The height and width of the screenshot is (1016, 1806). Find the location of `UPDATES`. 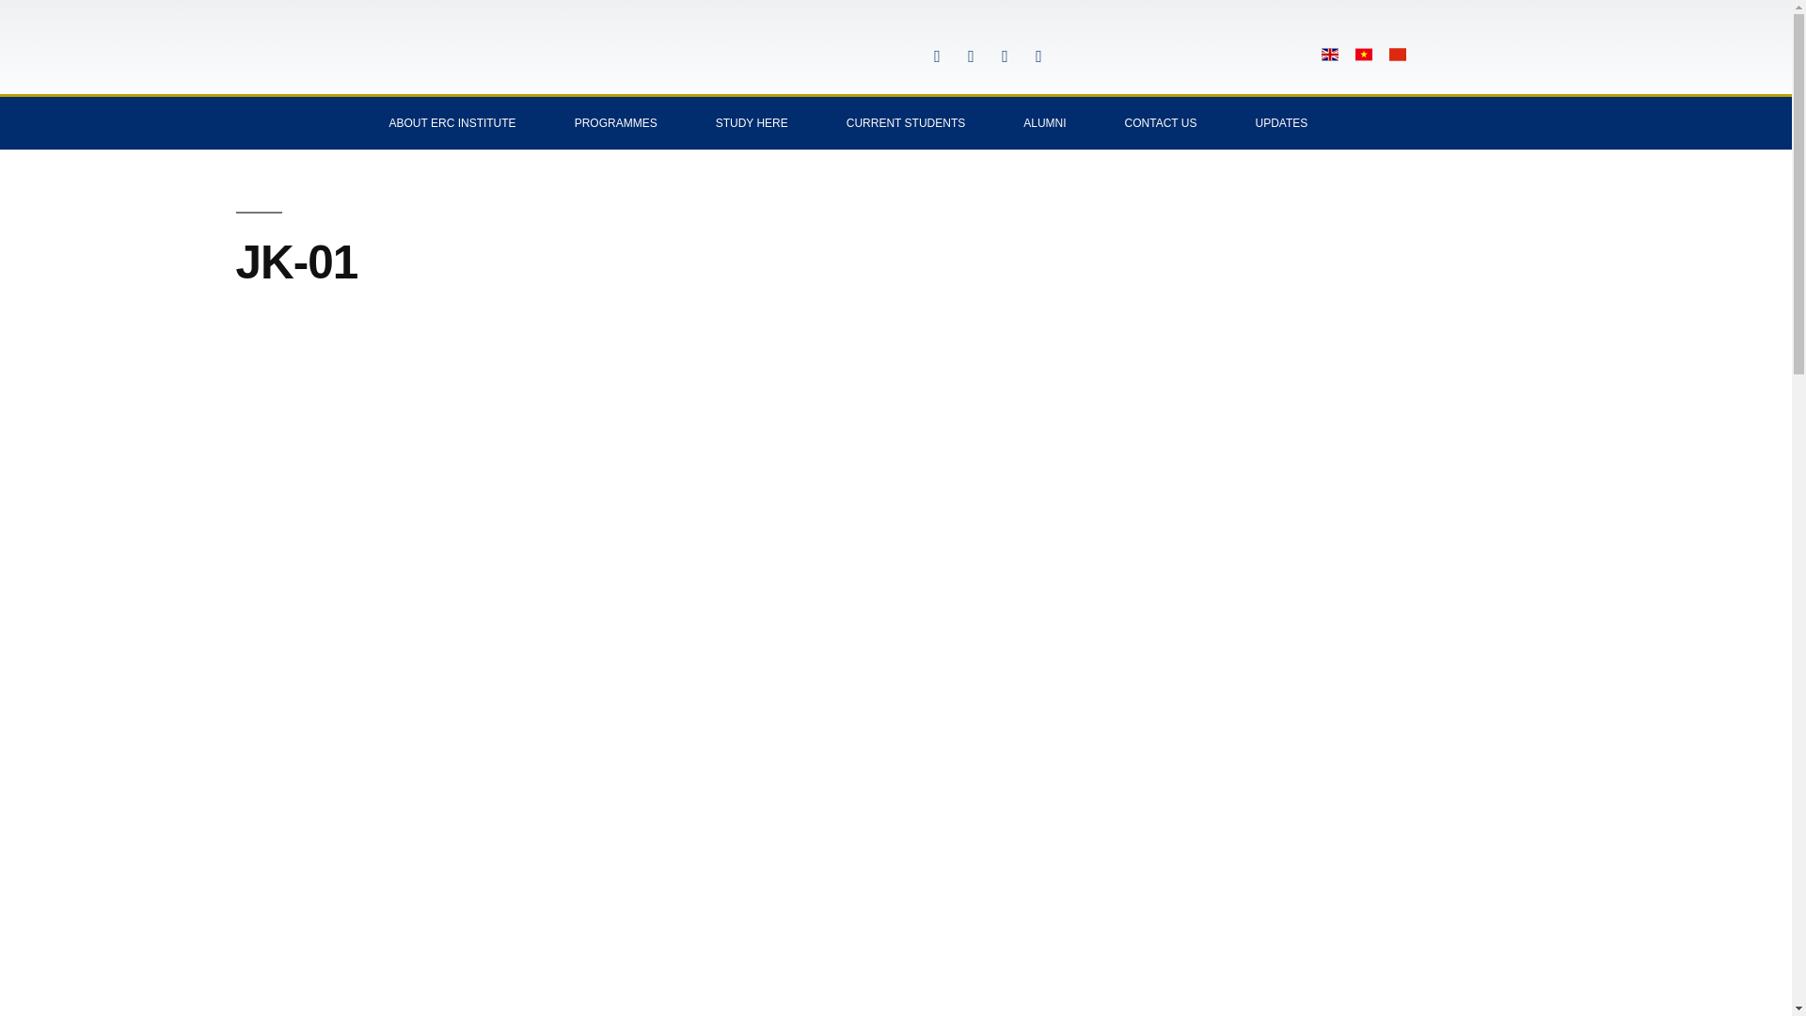

UPDATES is located at coordinates (1281, 122).